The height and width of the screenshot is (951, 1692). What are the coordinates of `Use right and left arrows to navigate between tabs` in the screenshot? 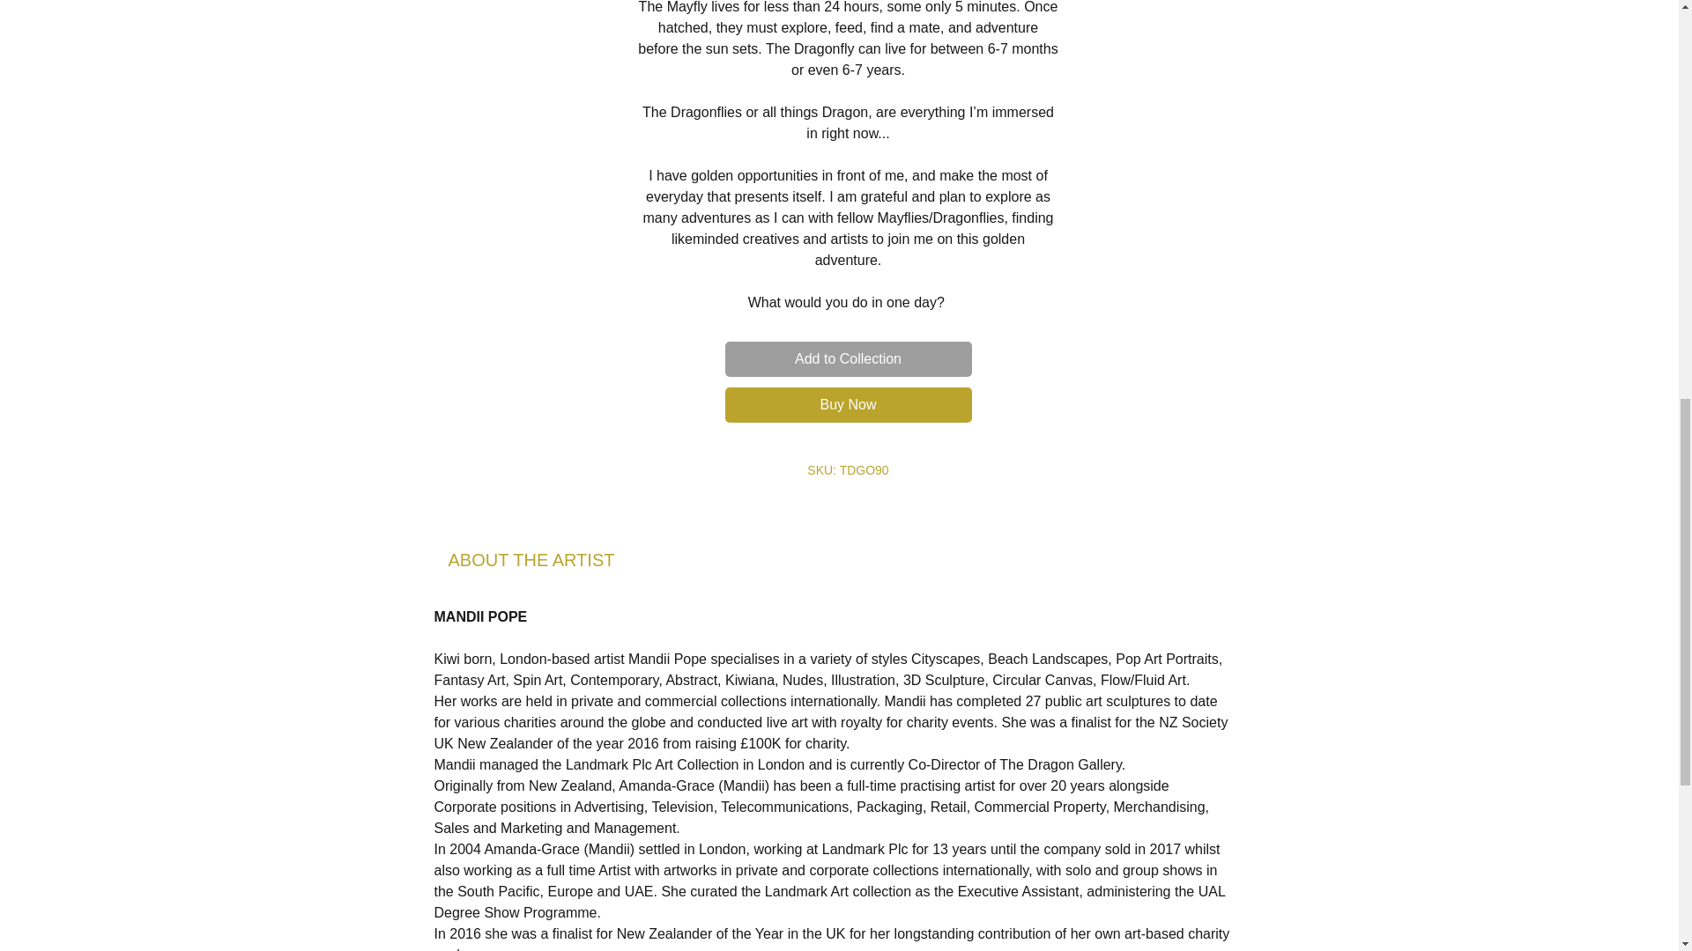 It's located at (531, 560).